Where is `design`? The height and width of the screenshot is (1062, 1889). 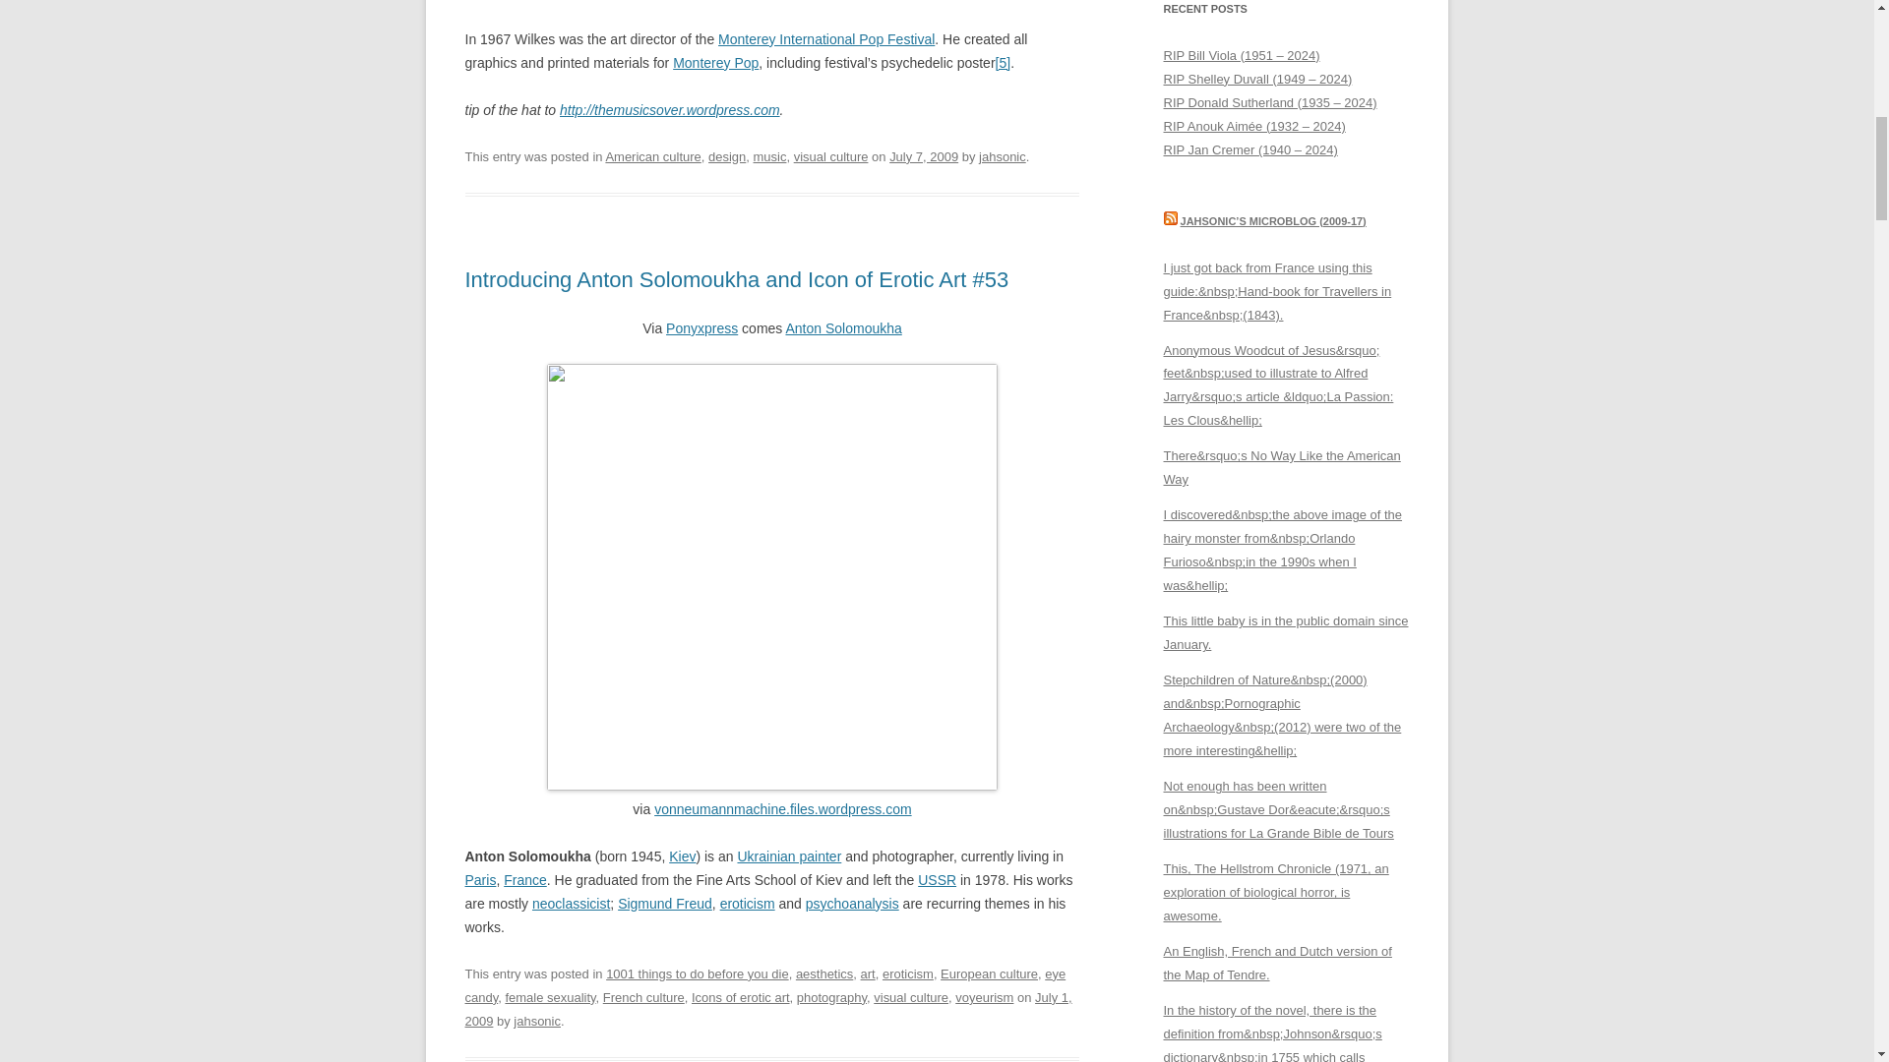
design is located at coordinates (727, 157).